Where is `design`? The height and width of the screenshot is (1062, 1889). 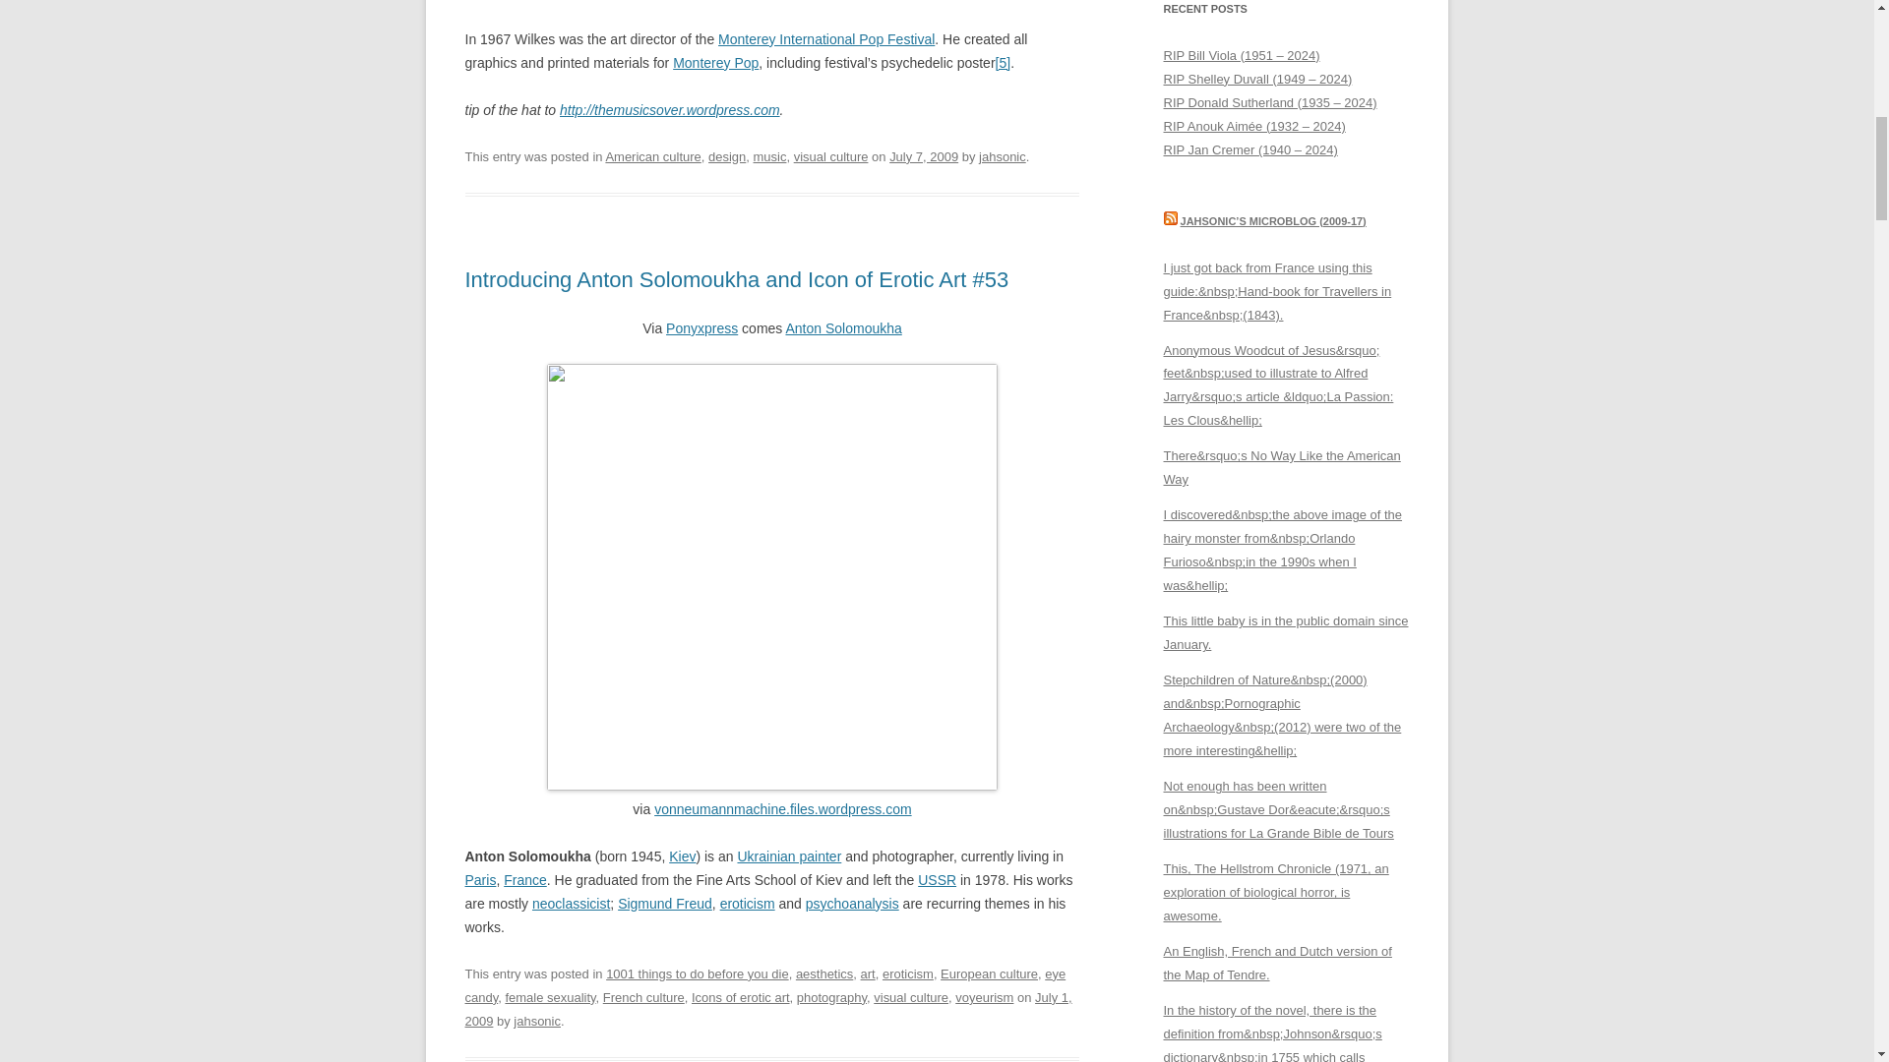
design is located at coordinates (727, 157).